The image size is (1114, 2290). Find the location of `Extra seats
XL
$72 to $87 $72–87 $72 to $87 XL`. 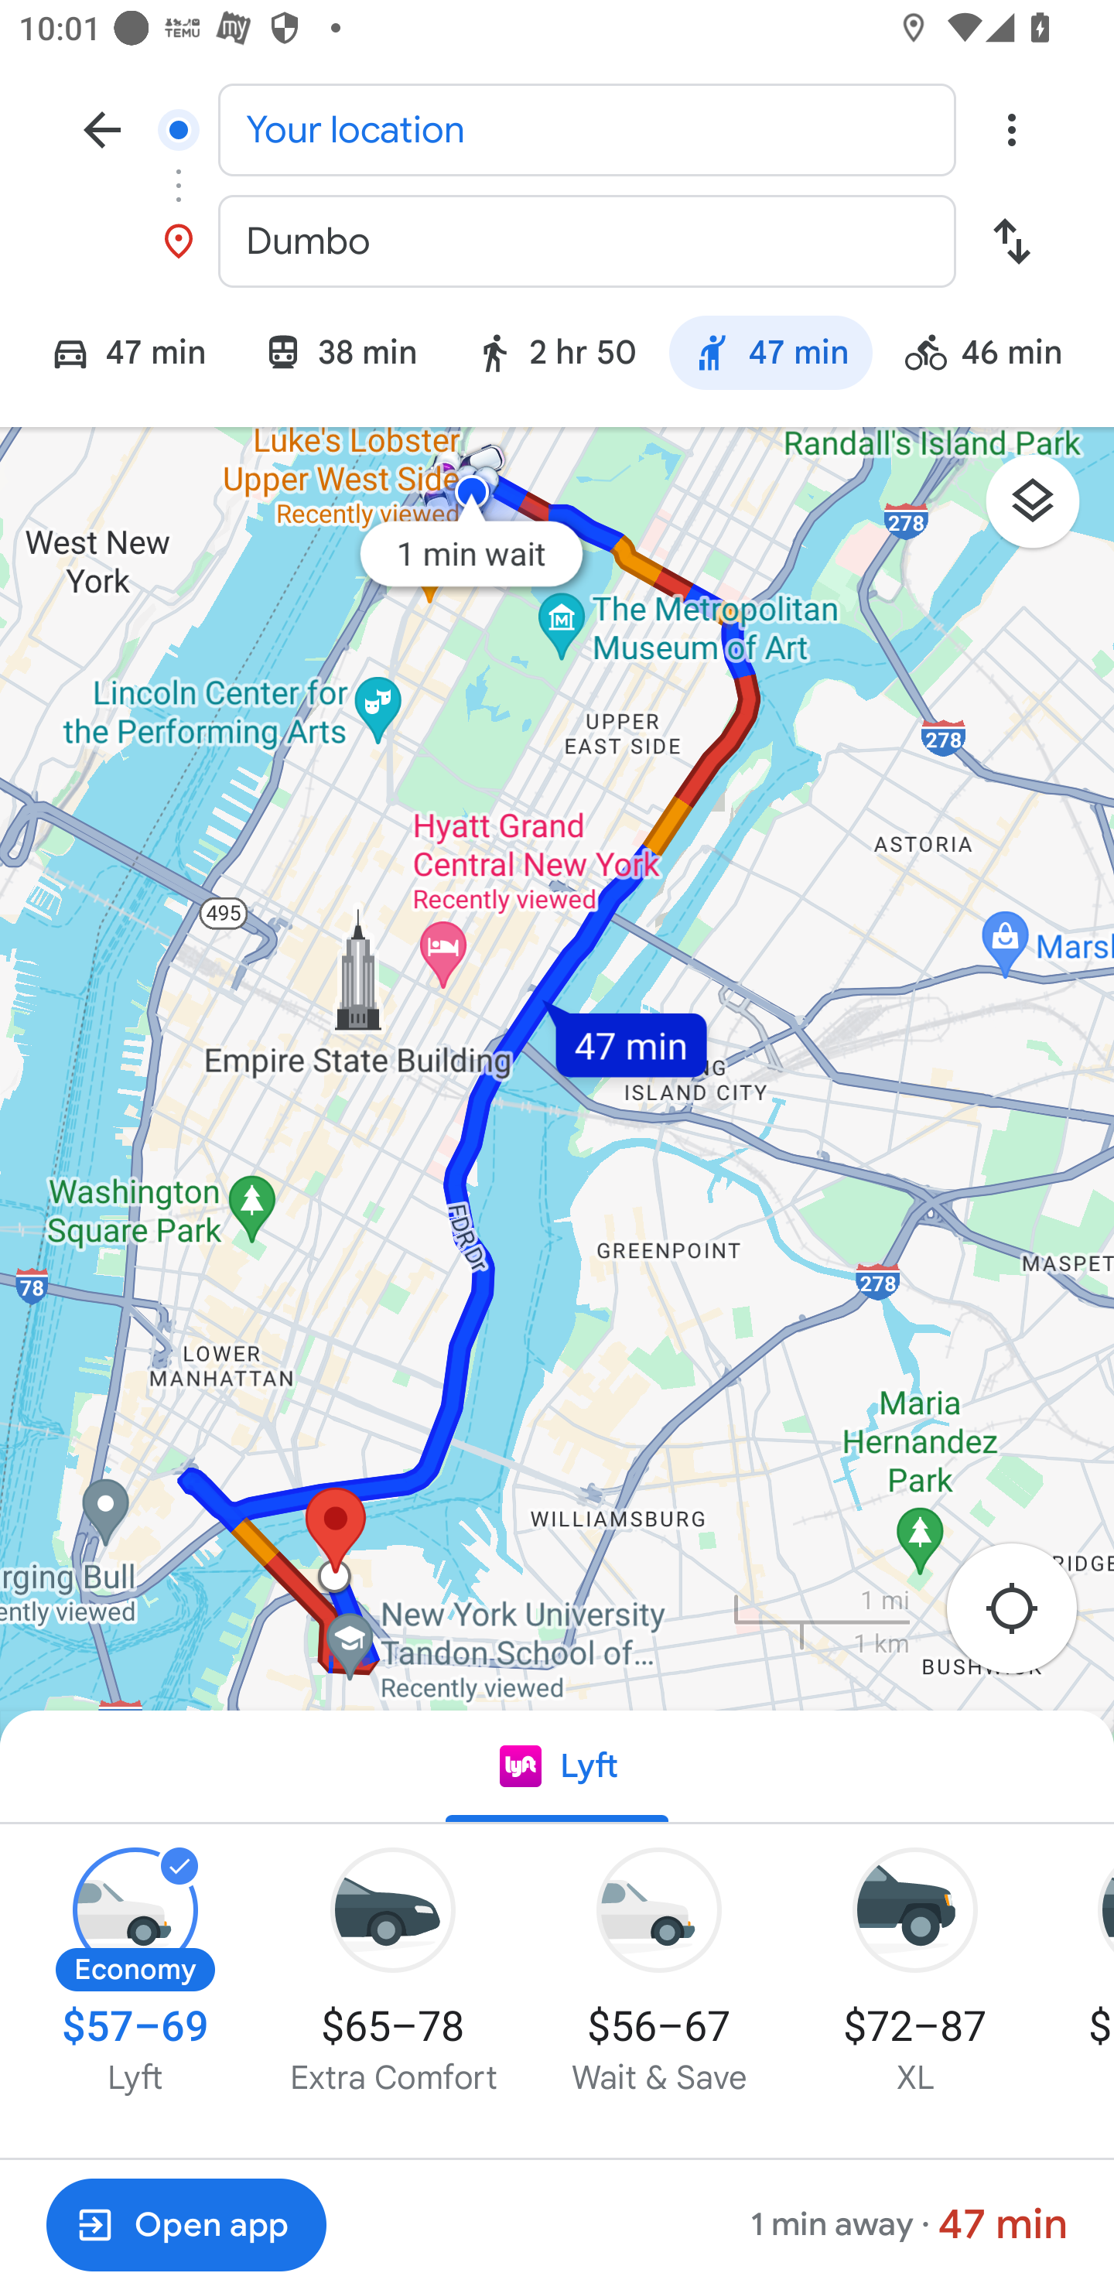

Extra seats
XL
$72 to $87 $72–87 $72 to $87 XL is located at coordinates (915, 1973).